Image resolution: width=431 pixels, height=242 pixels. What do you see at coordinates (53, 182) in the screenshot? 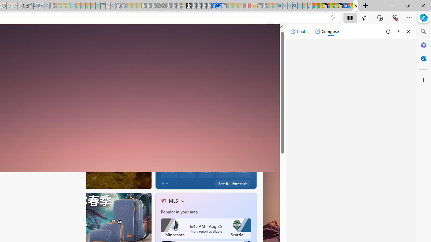
I see `AutomationID: tab-22` at bounding box center [53, 182].